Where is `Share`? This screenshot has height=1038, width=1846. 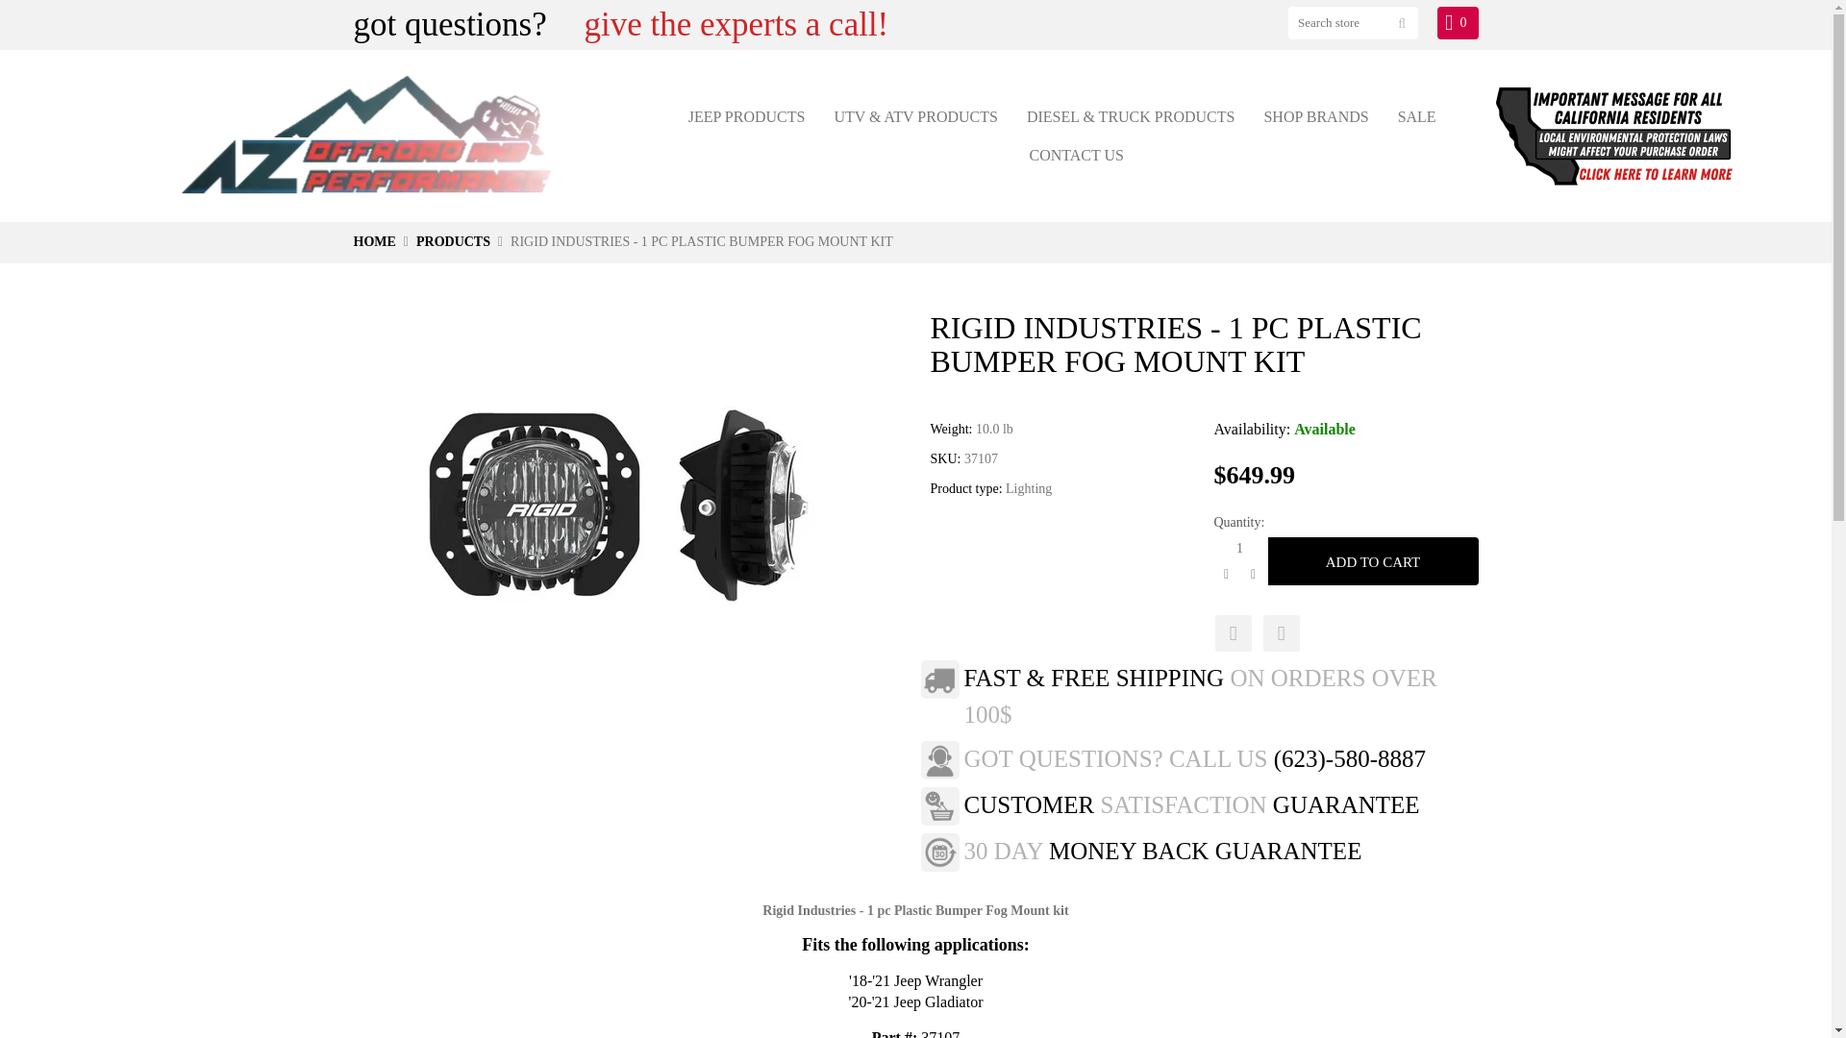 Share is located at coordinates (1232, 633).